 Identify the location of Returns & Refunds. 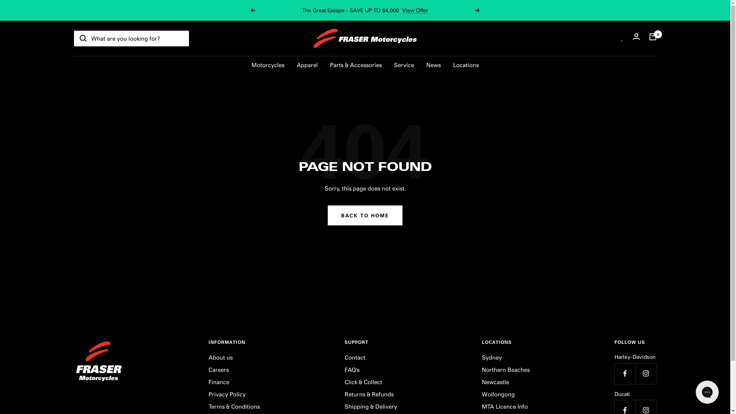
(369, 394).